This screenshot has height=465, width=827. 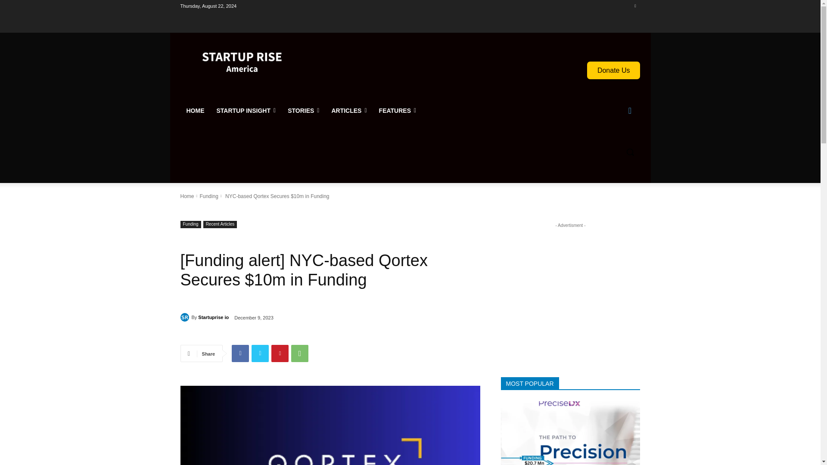 I want to click on STARTUP INSIGHT, so click(x=246, y=110).